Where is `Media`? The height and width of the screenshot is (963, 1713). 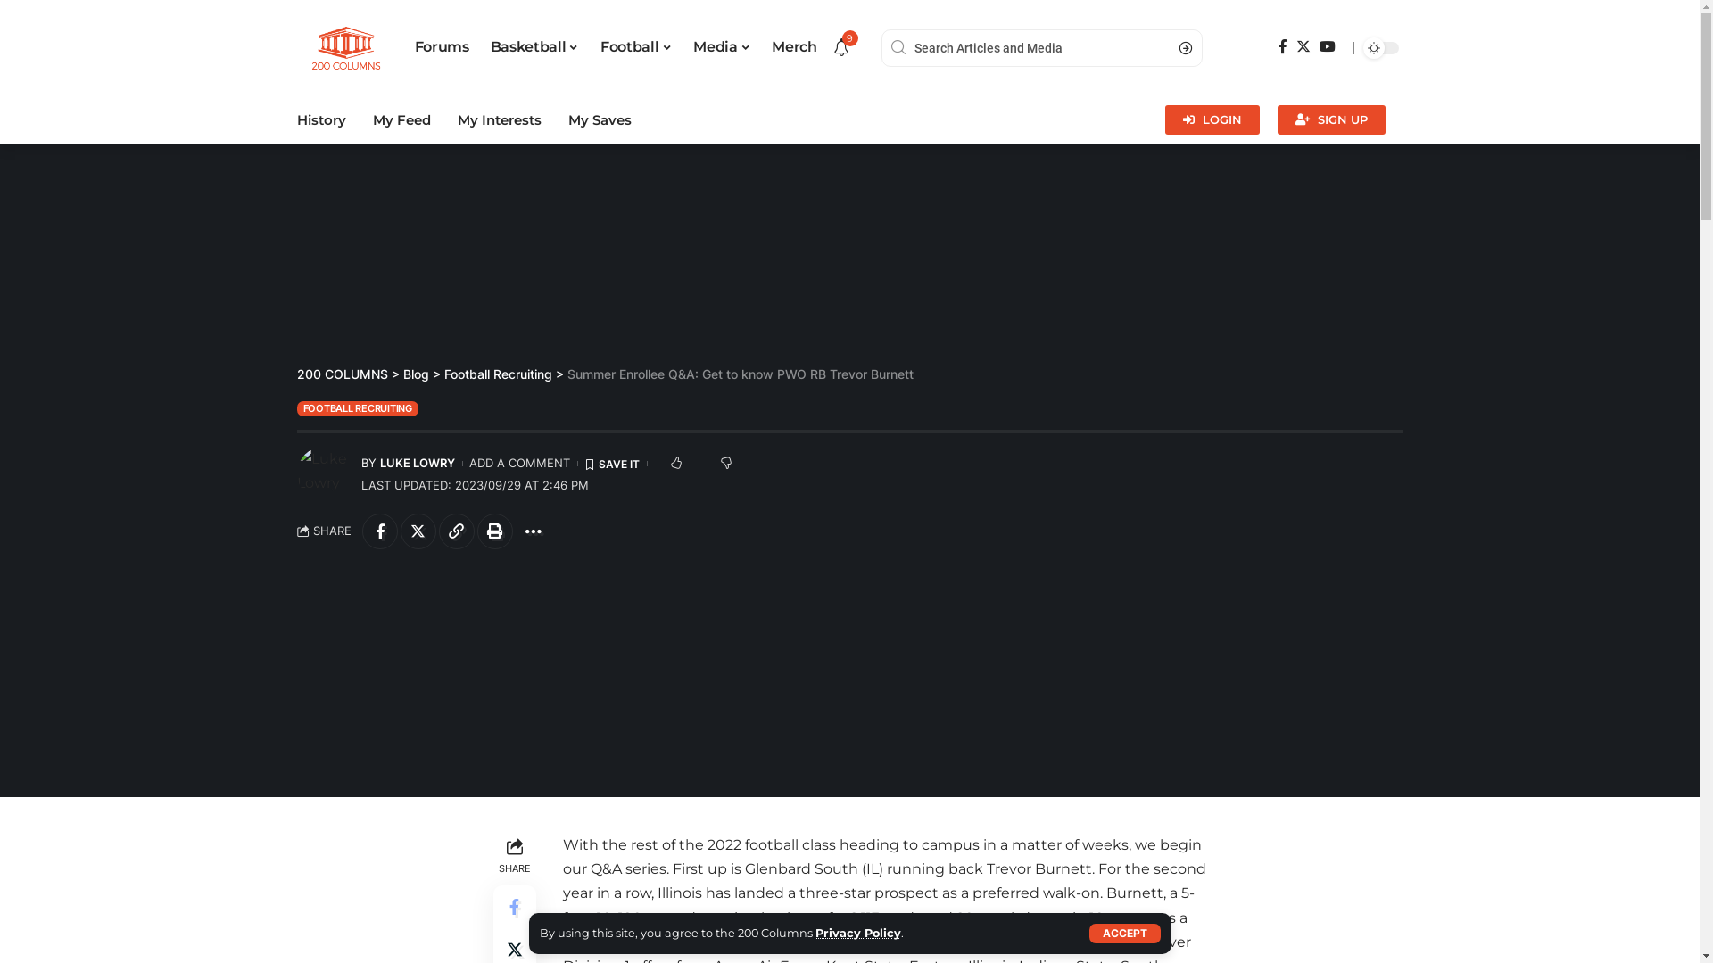 Media is located at coordinates (722, 48).